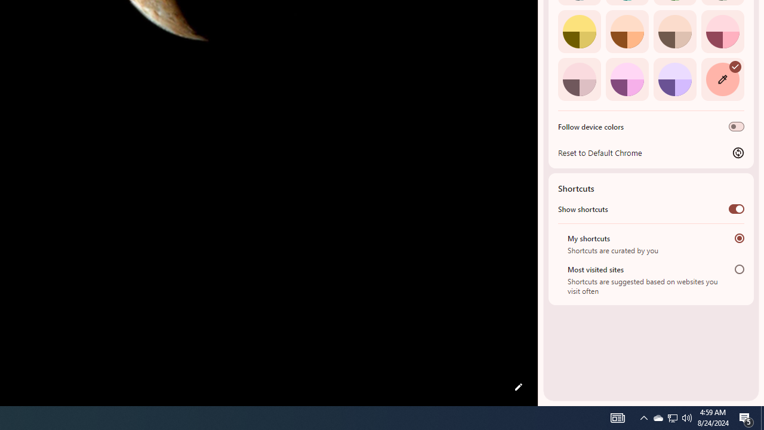 The width and height of the screenshot is (764, 430). I want to click on Orange, so click(627, 31).